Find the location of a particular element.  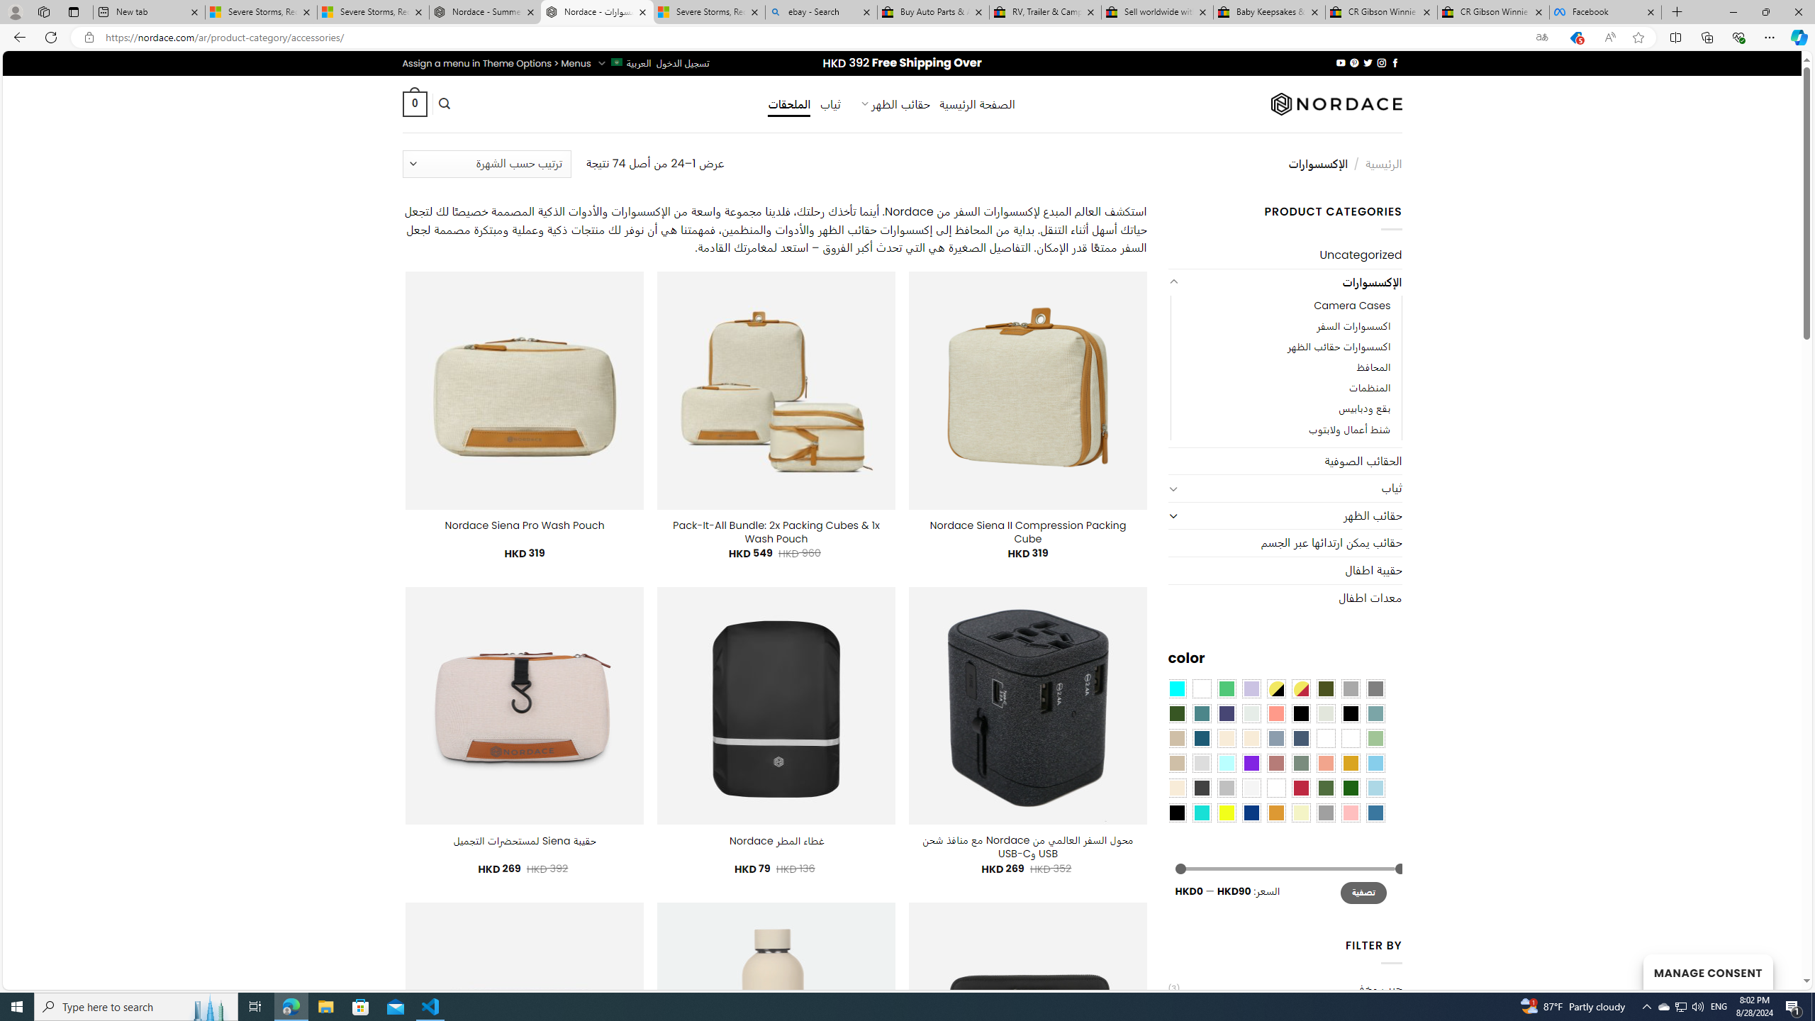

Dusty Blue is located at coordinates (1275, 738).